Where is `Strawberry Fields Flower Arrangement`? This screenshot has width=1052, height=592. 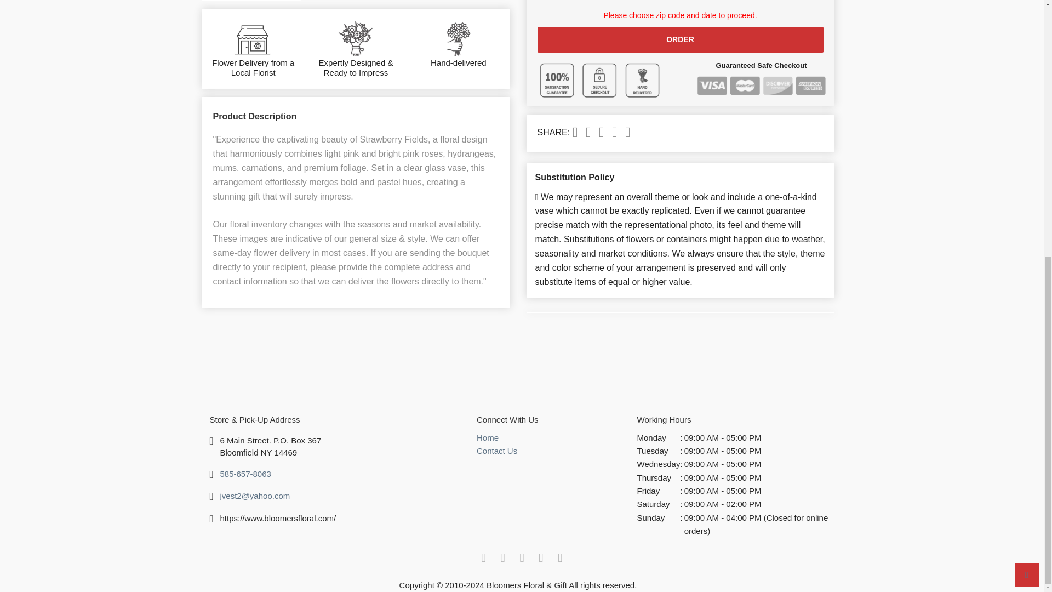
Strawberry Fields Flower Arrangement is located at coordinates (251, 1).